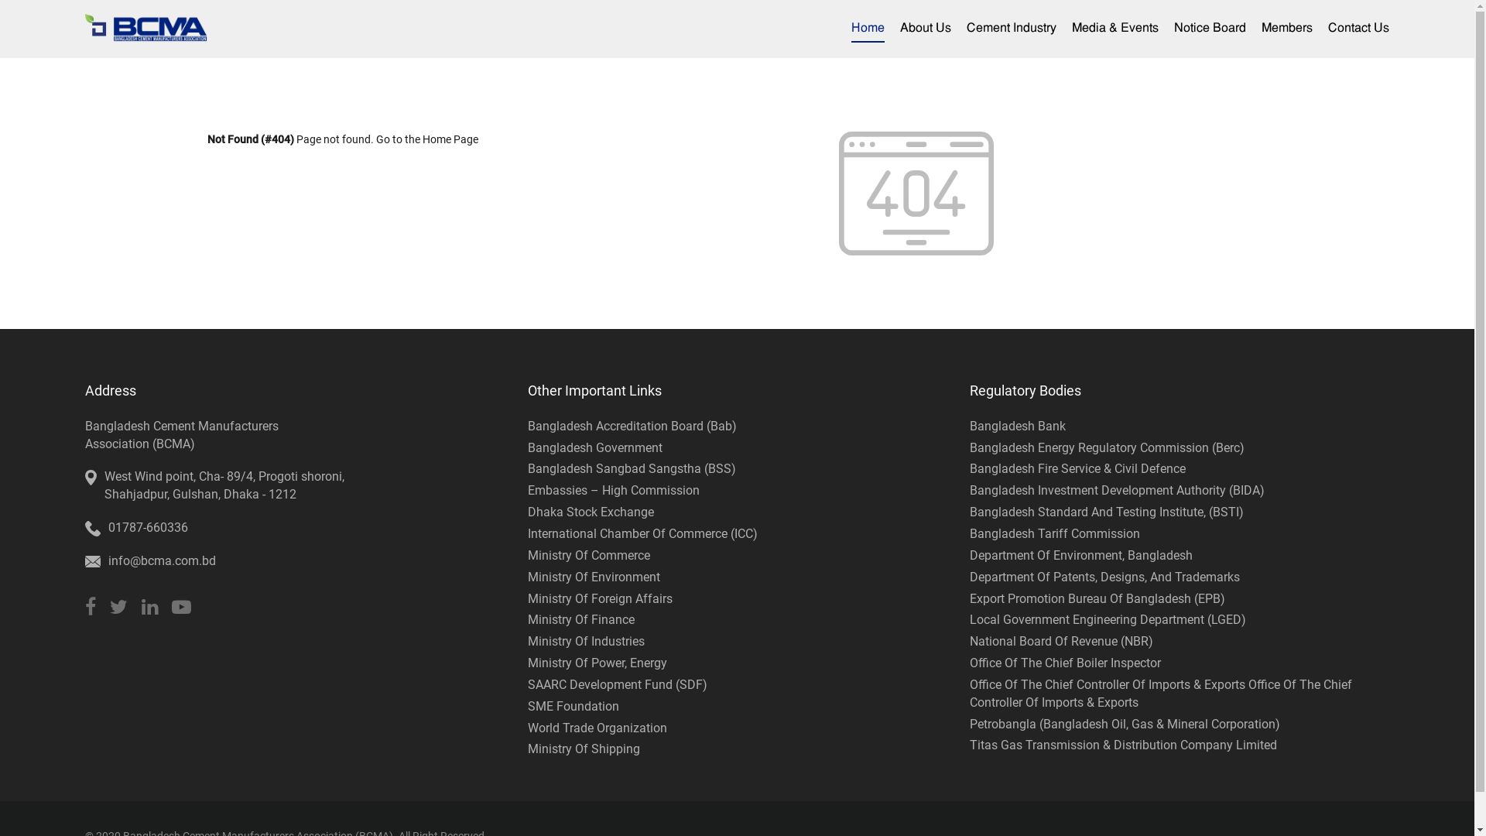  I want to click on Members, so click(1287, 29).